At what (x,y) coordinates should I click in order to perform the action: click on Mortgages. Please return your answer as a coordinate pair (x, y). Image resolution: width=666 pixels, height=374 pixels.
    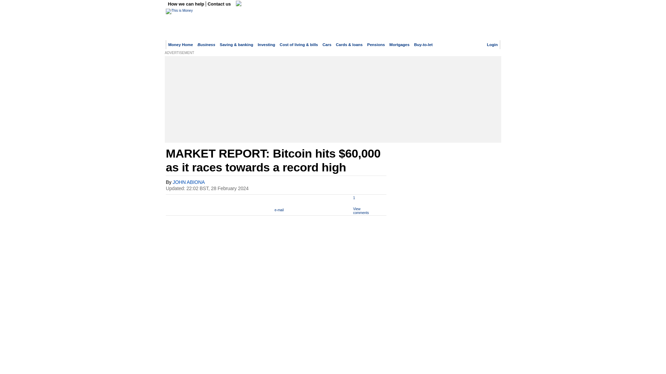
    Looking at the image, I should click on (400, 45).